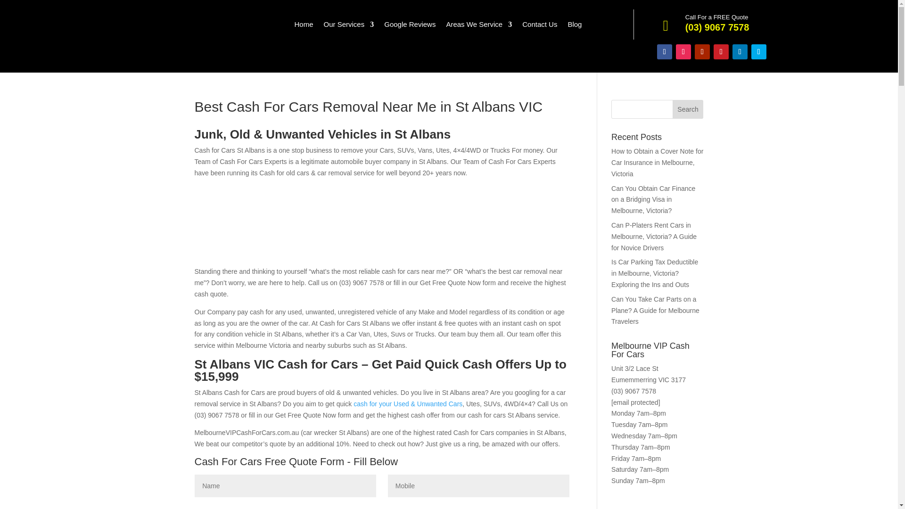  What do you see at coordinates (665, 52) in the screenshot?
I see `Follow on Facebook` at bounding box center [665, 52].